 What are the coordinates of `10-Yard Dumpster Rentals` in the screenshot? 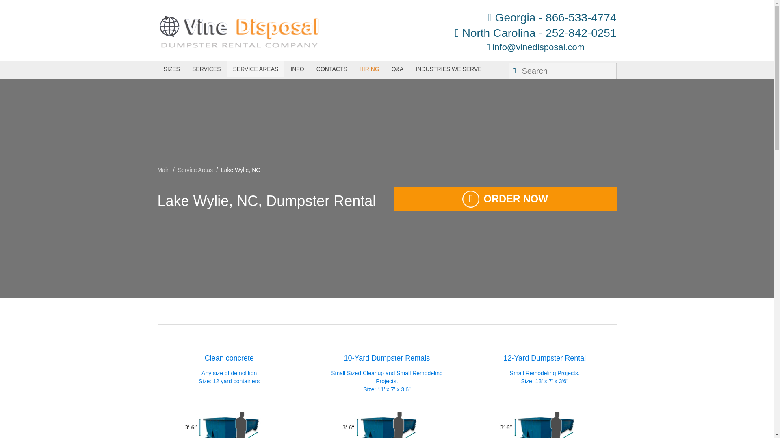 It's located at (387, 417).